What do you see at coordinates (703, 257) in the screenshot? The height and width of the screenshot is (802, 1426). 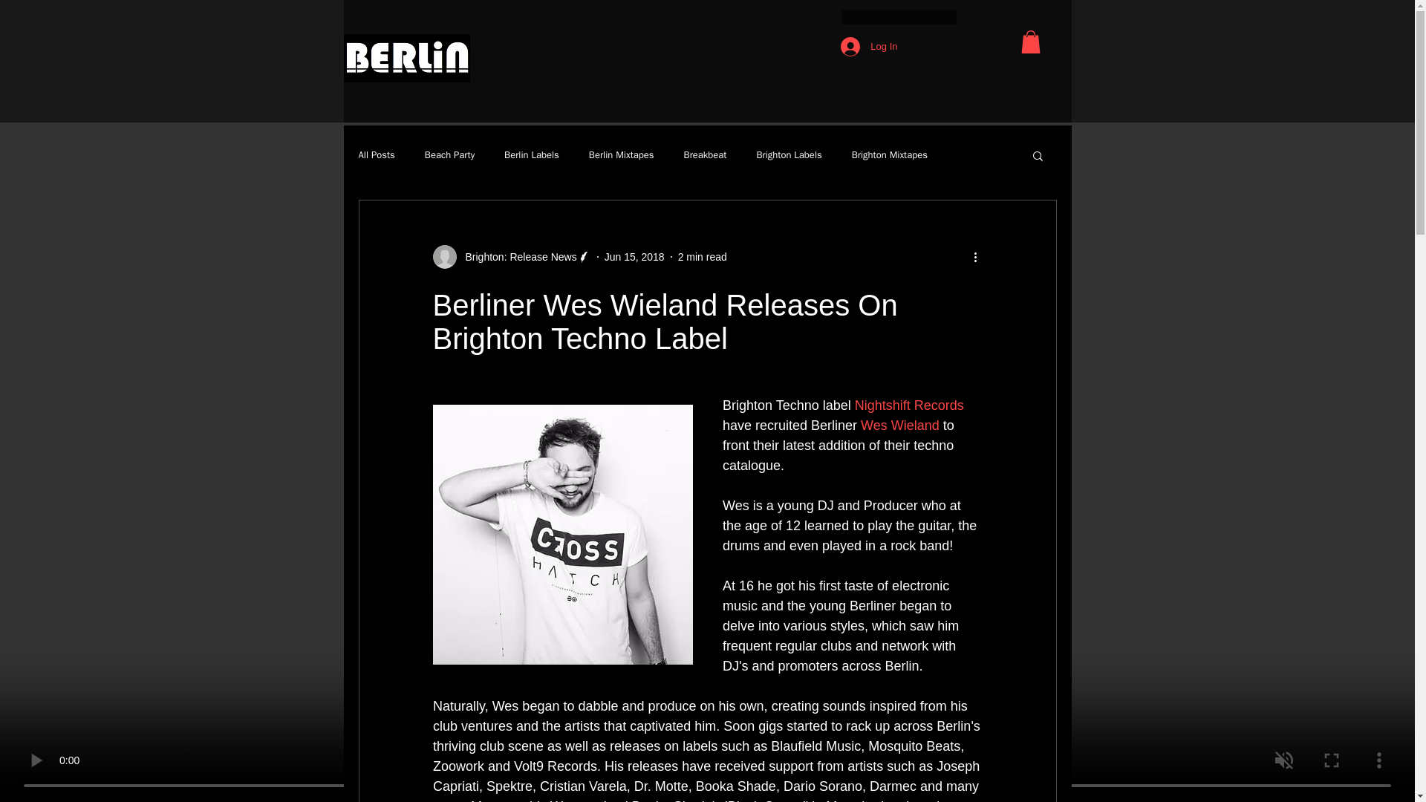 I see `2 min read` at bounding box center [703, 257].